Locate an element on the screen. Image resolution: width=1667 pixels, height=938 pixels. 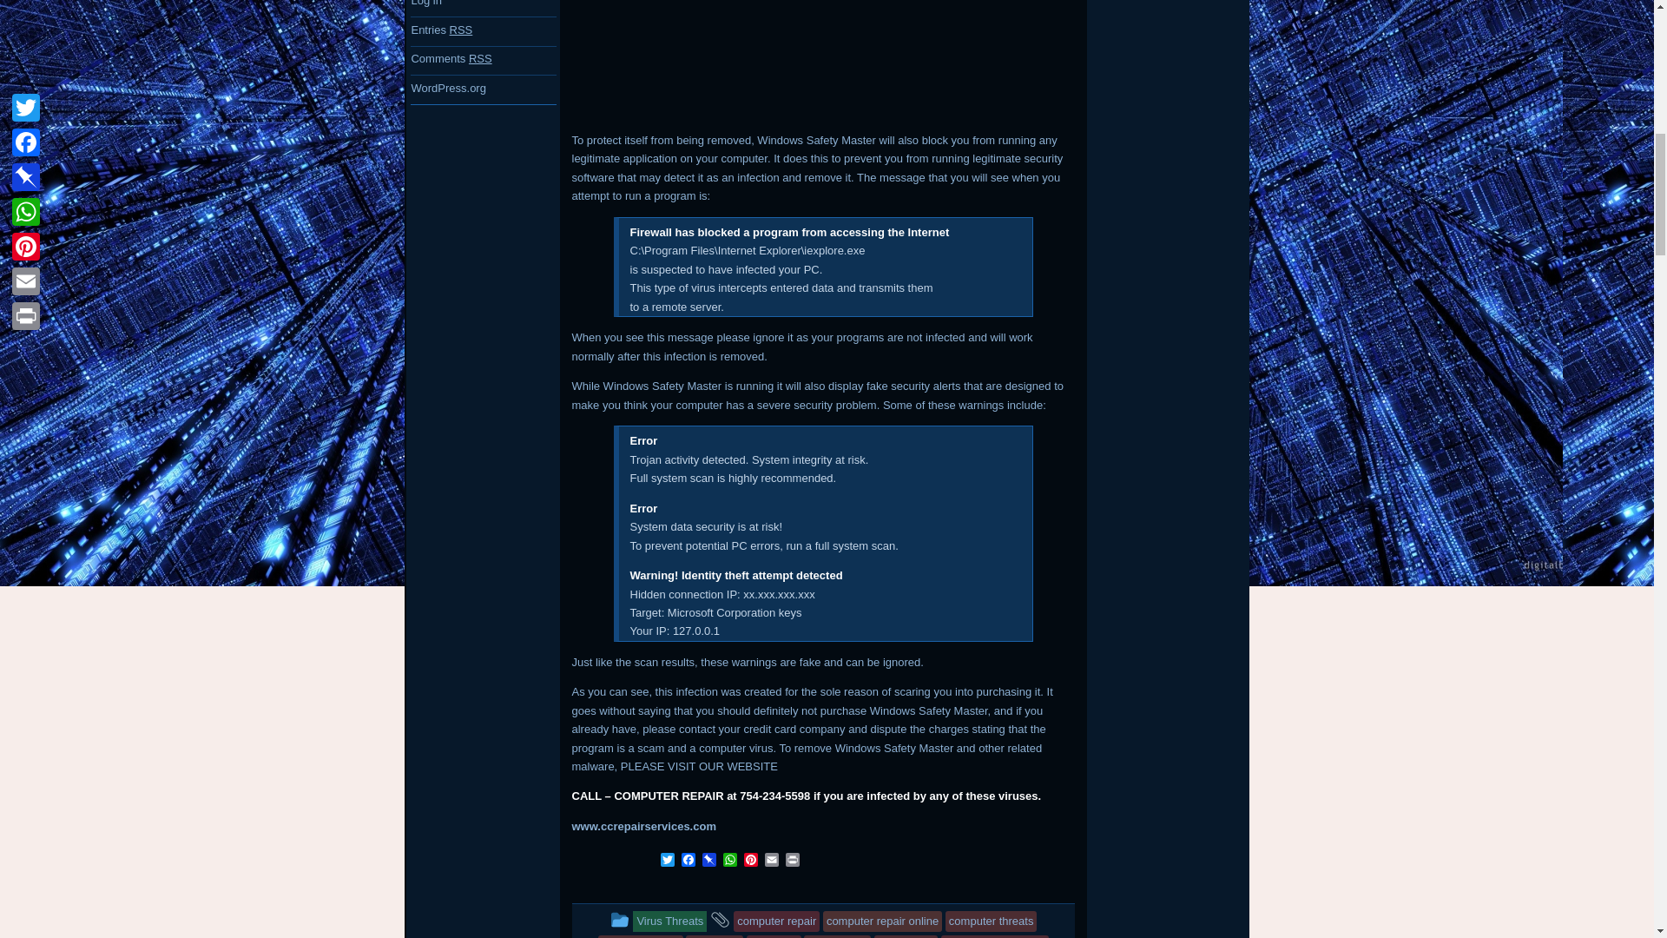
www.ccrepairservices.com is located at coordinates (642, 826).